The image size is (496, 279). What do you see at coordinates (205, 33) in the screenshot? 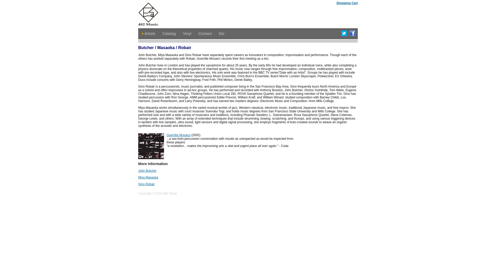
I see `Contact` at bounding box center [205, 33].